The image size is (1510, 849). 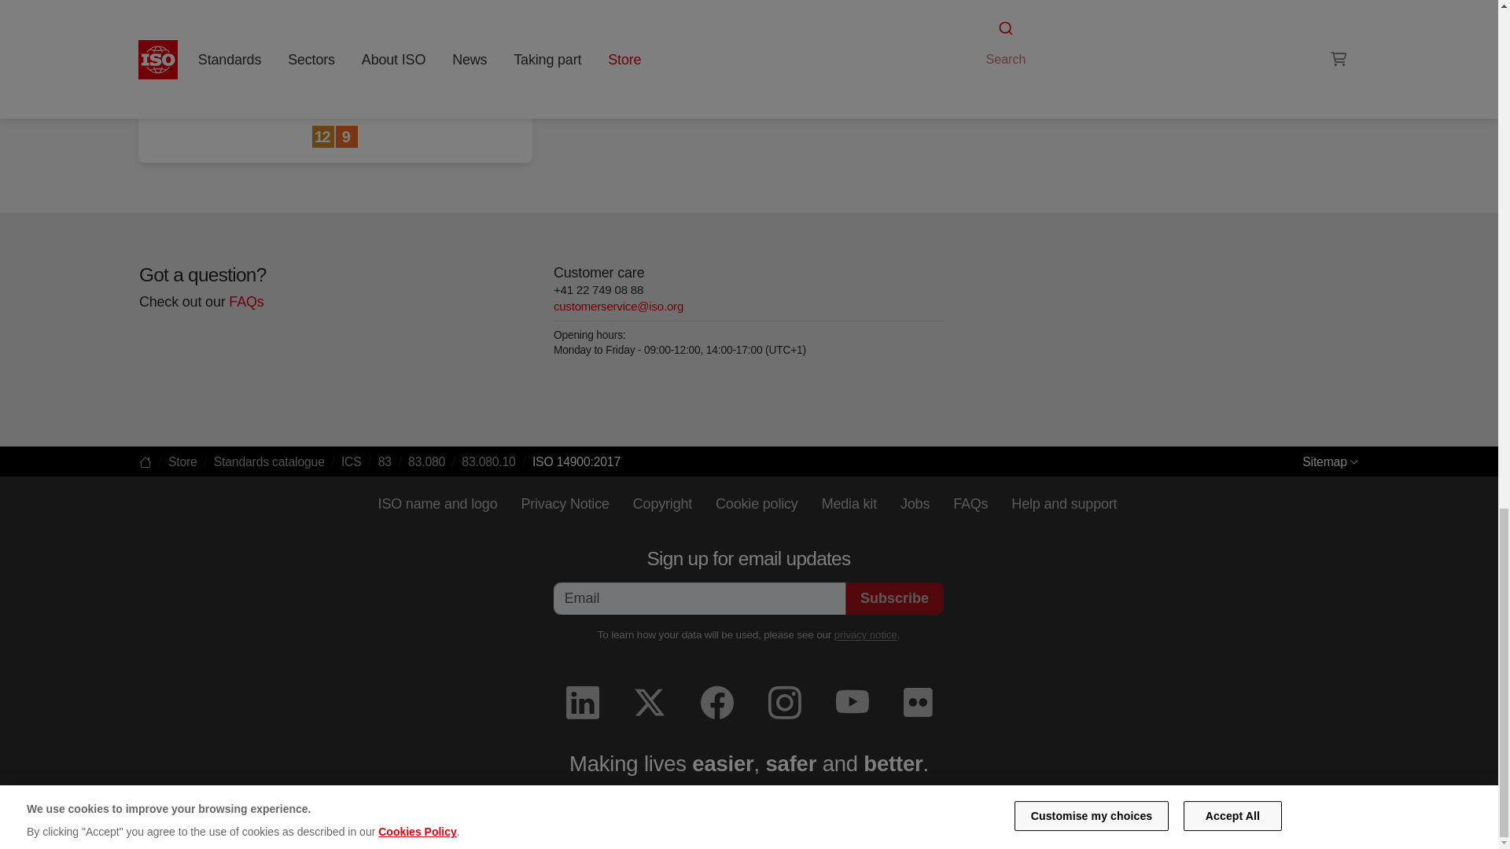 What do you see at coordinates (324, 137) in the screenshot?
I see `Responsible Consumption and Production` at bounding box center [324, 137].